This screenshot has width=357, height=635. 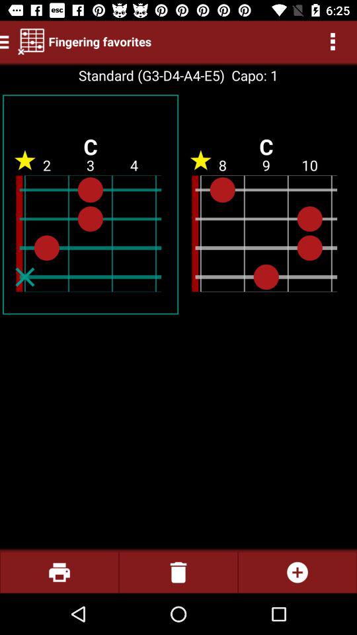 What do you see at coordinates (31, 41) in the screenshot?
I see `press item next to the fingering favorites` at bounding box center [31, 41].